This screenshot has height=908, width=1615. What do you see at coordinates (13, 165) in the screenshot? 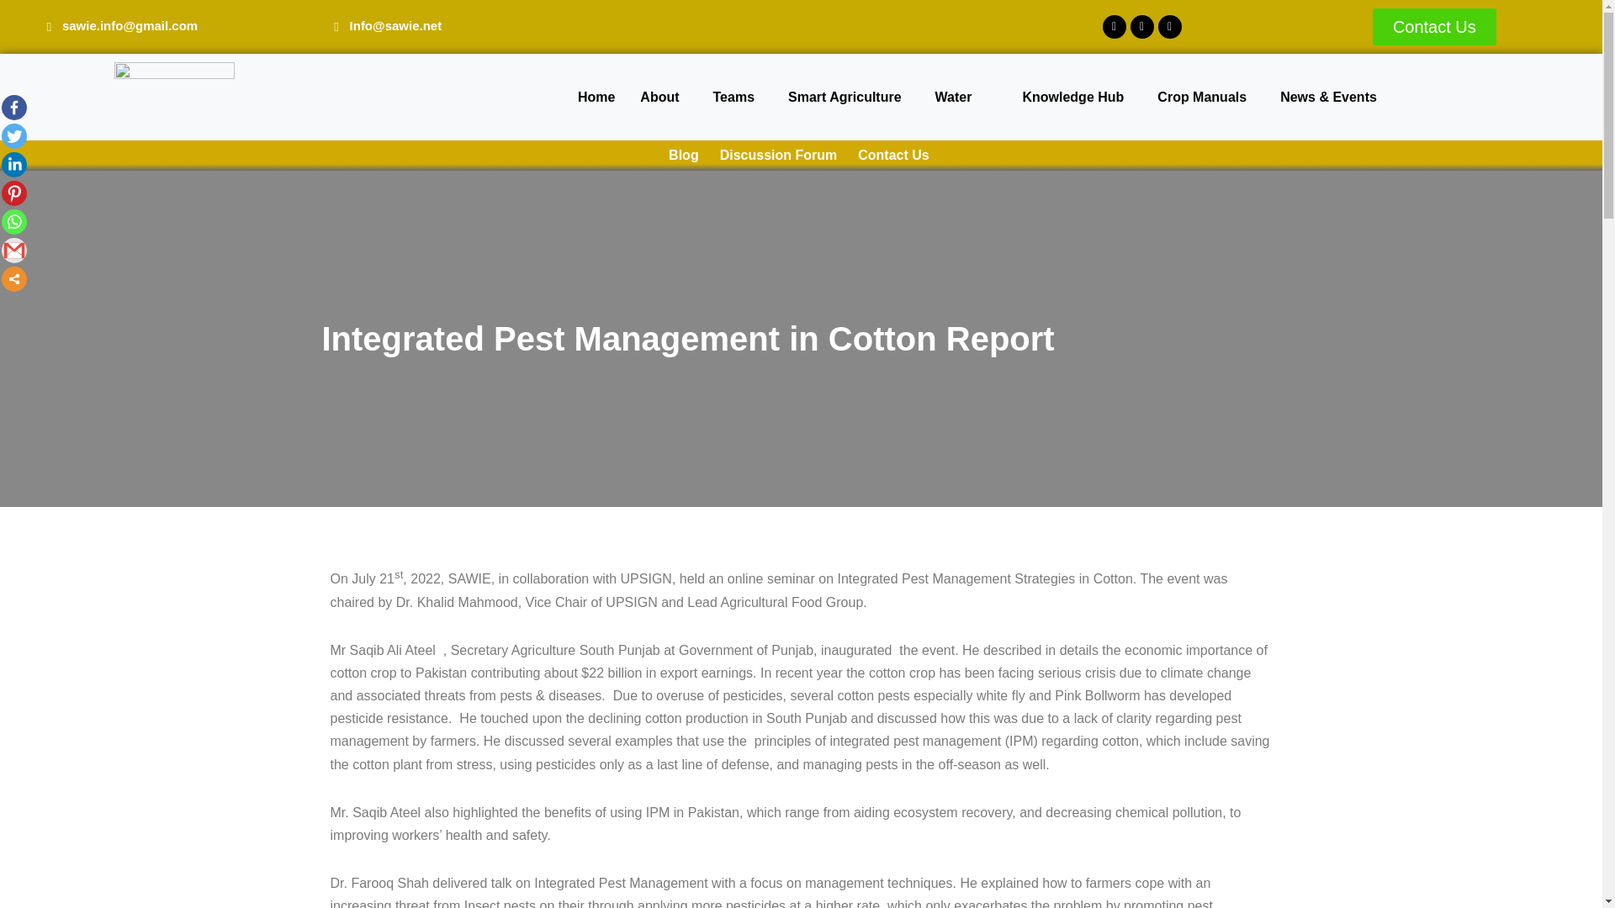
I see `Linkedin` at bounding box center [13, 165].